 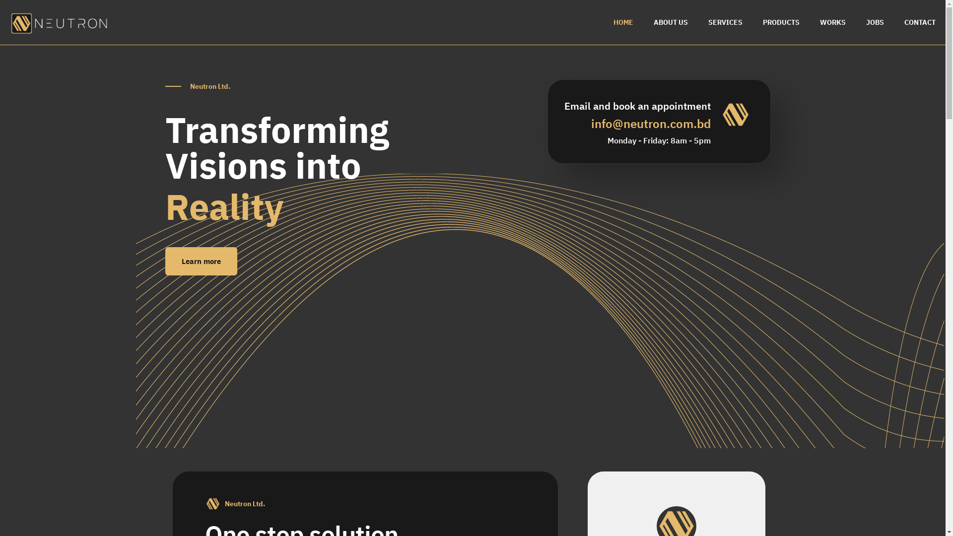 What do you see at coordinates (781, 22) in the screenshot?
I see `PRODUCTS` at bounding box center [781, 22].